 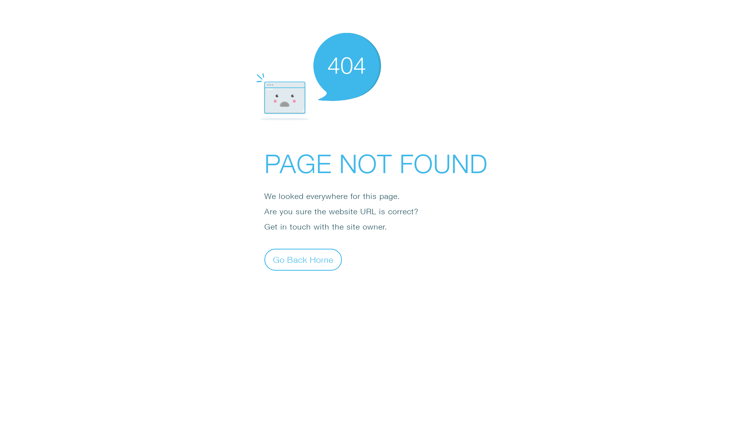 What do you see at coordinates (303, 259) in the screenshot?
I see `Go Back Home` at bounding box center [303, 259].